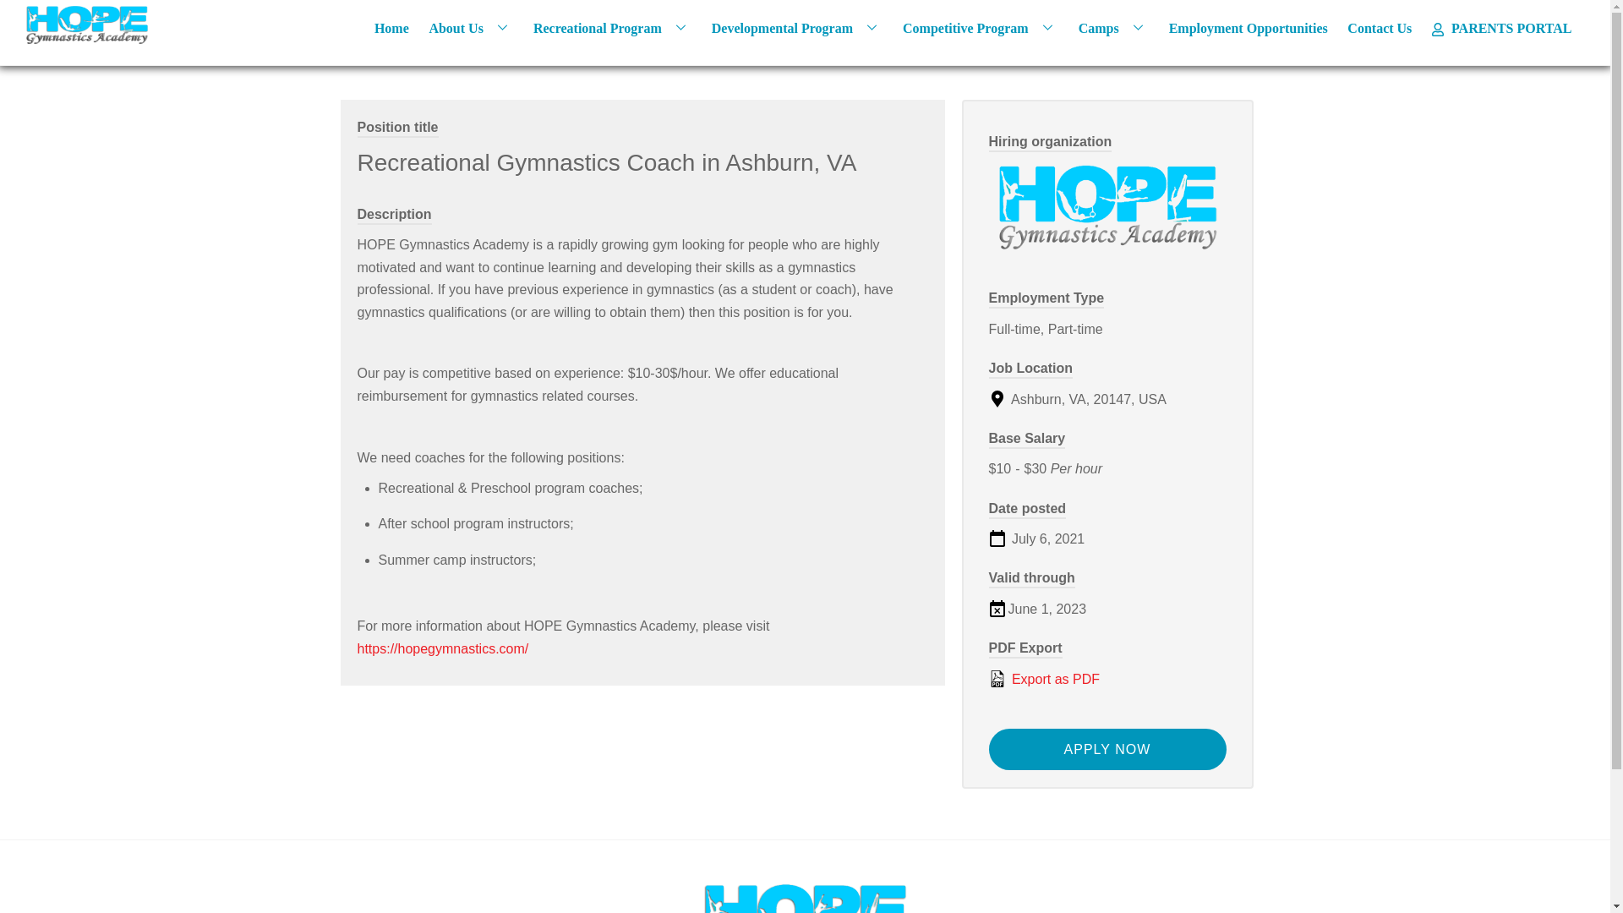 Image resolution: width=1623 pixels, height=913 pixels. Describe the element at coordinates (796, 26) in the screenshot. I see `Developmental Program` at that location.